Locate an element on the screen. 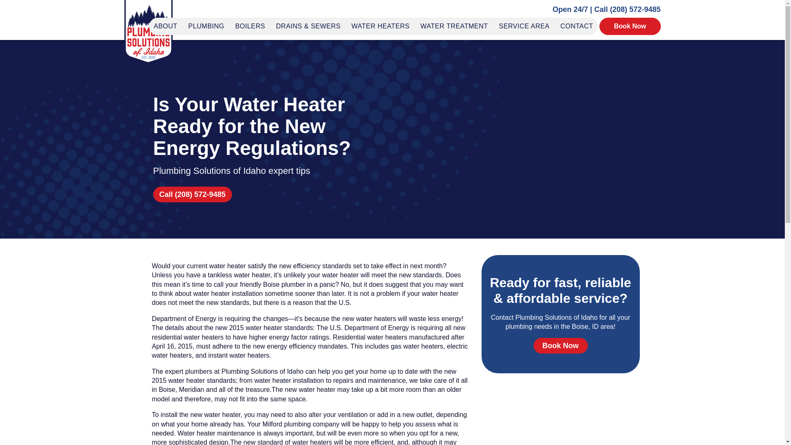 This screenshot has width=791, height=445. PLUMBING is located at coordinates (206, 26).